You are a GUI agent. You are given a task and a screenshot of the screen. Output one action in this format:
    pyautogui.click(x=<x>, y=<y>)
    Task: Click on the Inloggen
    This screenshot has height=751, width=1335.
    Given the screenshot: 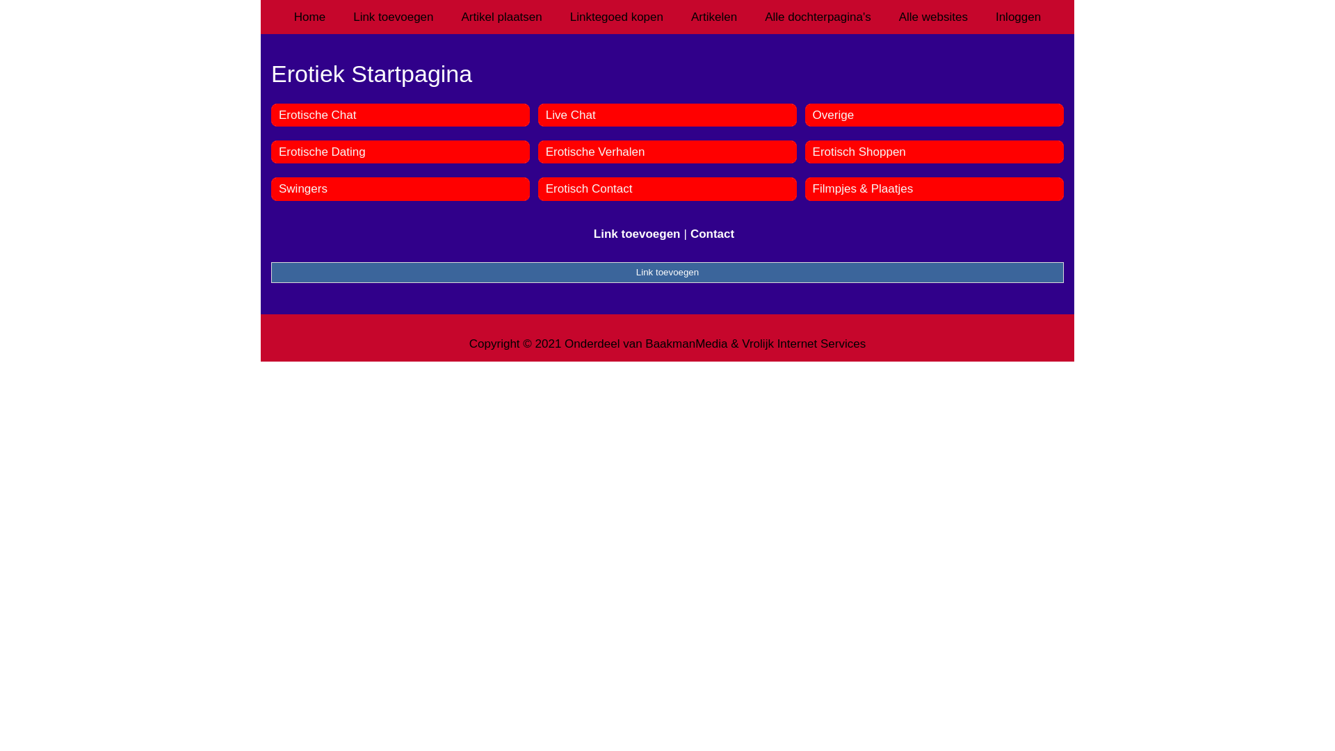 What is the action you would take?
    pyautogui.click(x=1018, y=17)
    